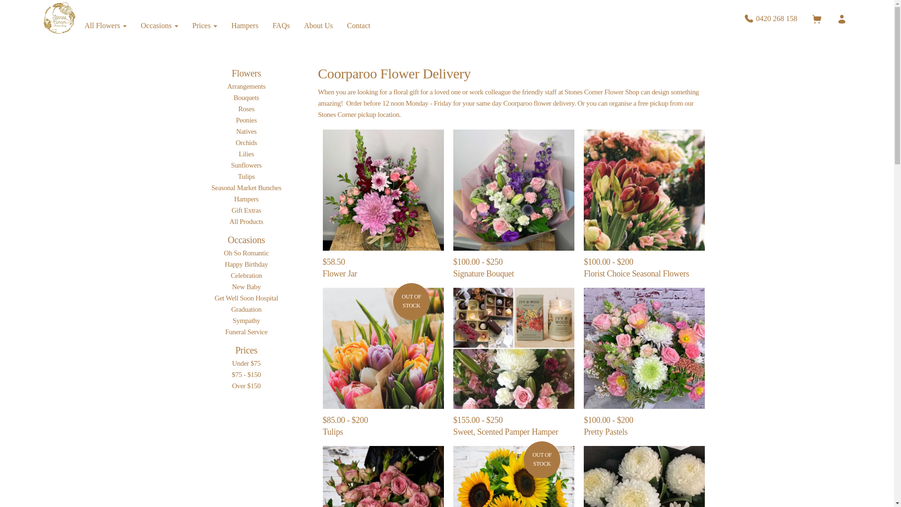 Image resolution: width=901 pixels, height=507 pixels. I want to click on Hampers, so click(245, 25).